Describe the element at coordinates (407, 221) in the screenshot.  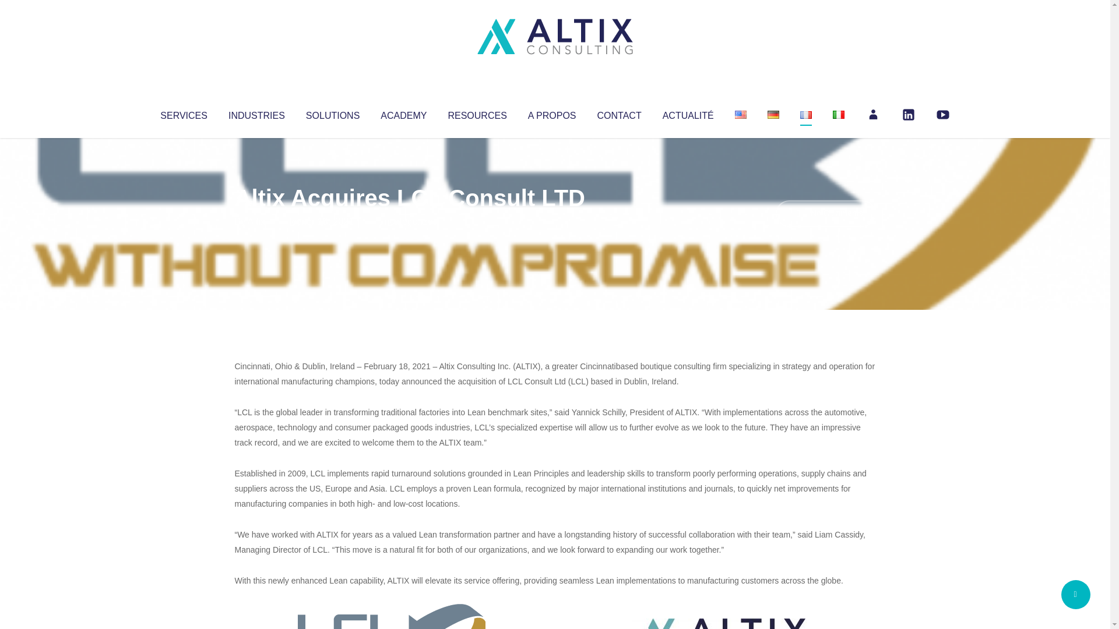
I see `Uncategorized` at that location.